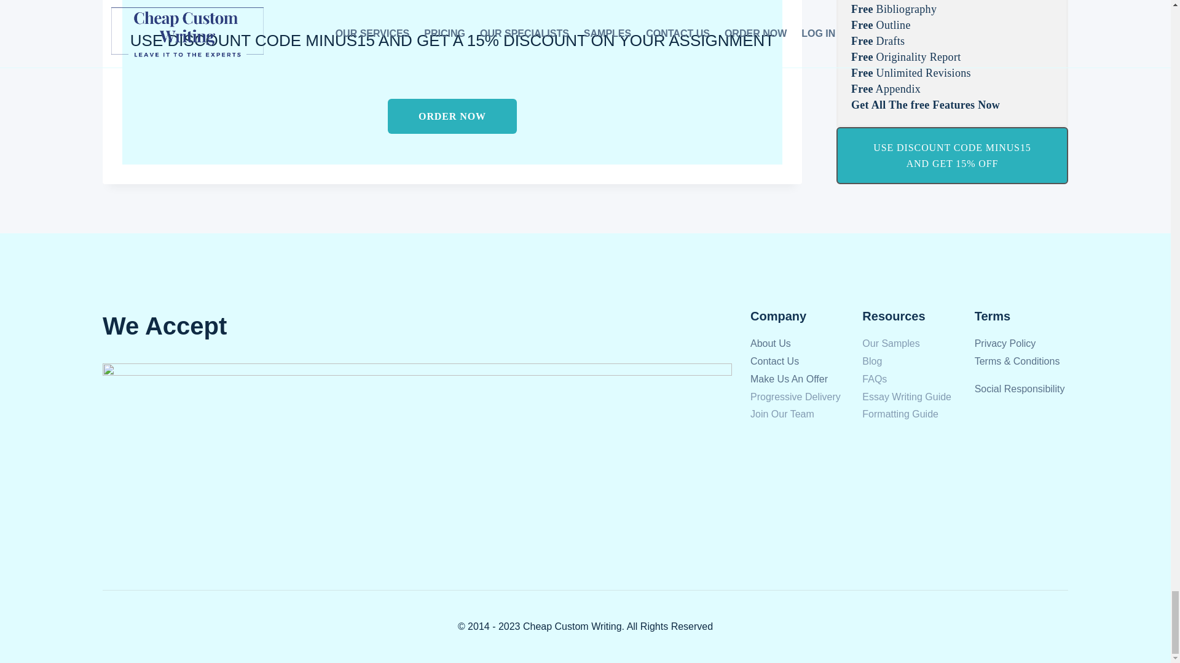 The height and width of the screenshot is (663, 1180). What do you see at coordinates (771, 343) in the screenshot?
I see `About Us` at bounding box center [771, 343].